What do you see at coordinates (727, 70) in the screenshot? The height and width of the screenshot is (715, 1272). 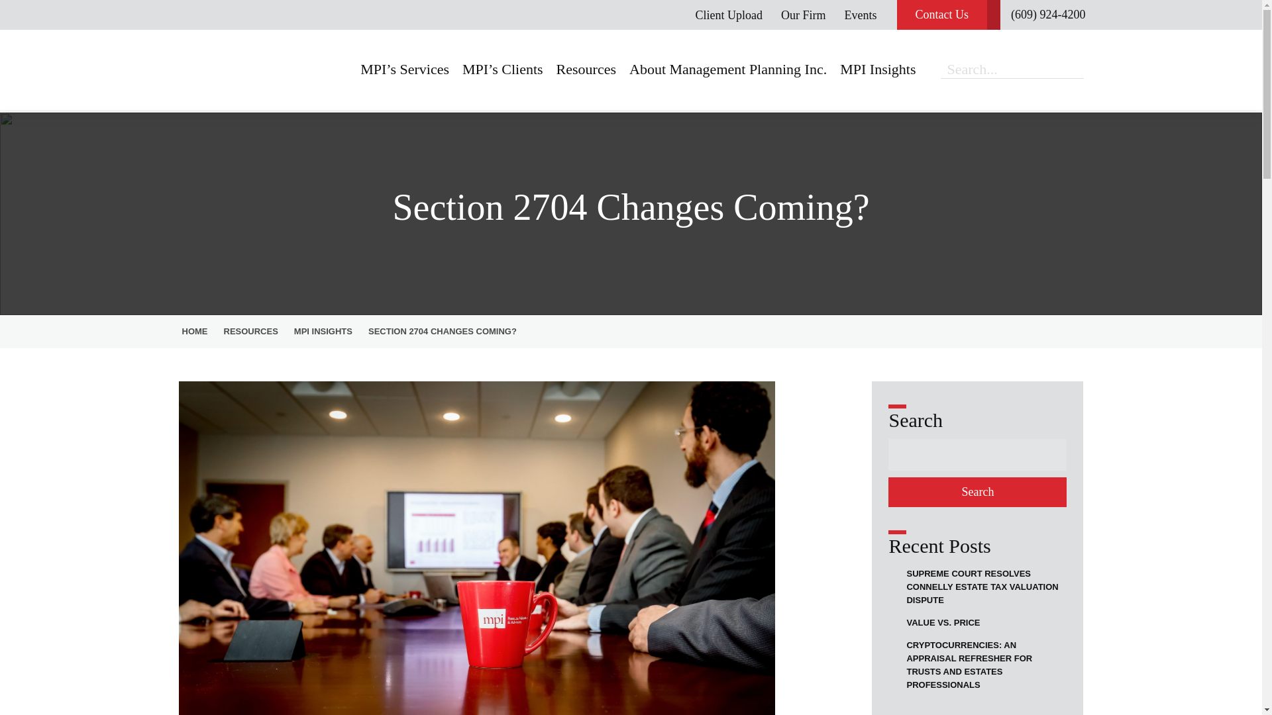 I see `About Management Planning Inc.` at bounding box center [727, 70].